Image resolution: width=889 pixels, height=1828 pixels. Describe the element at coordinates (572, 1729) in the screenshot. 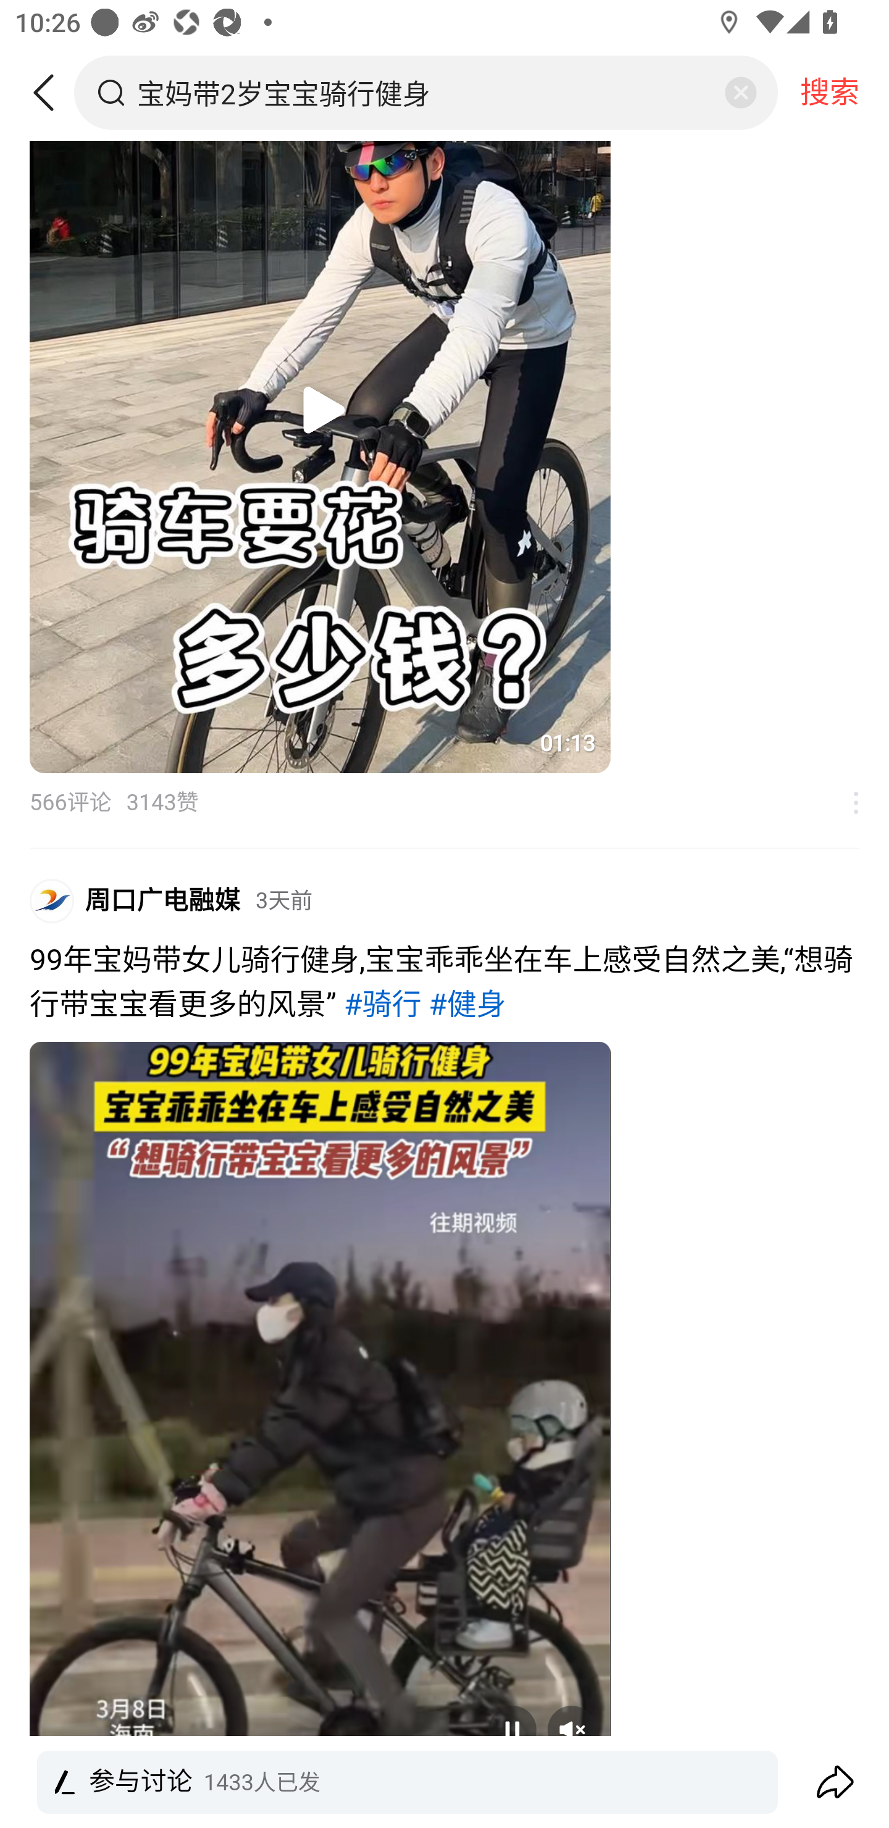

I see `取消静音` at that location.